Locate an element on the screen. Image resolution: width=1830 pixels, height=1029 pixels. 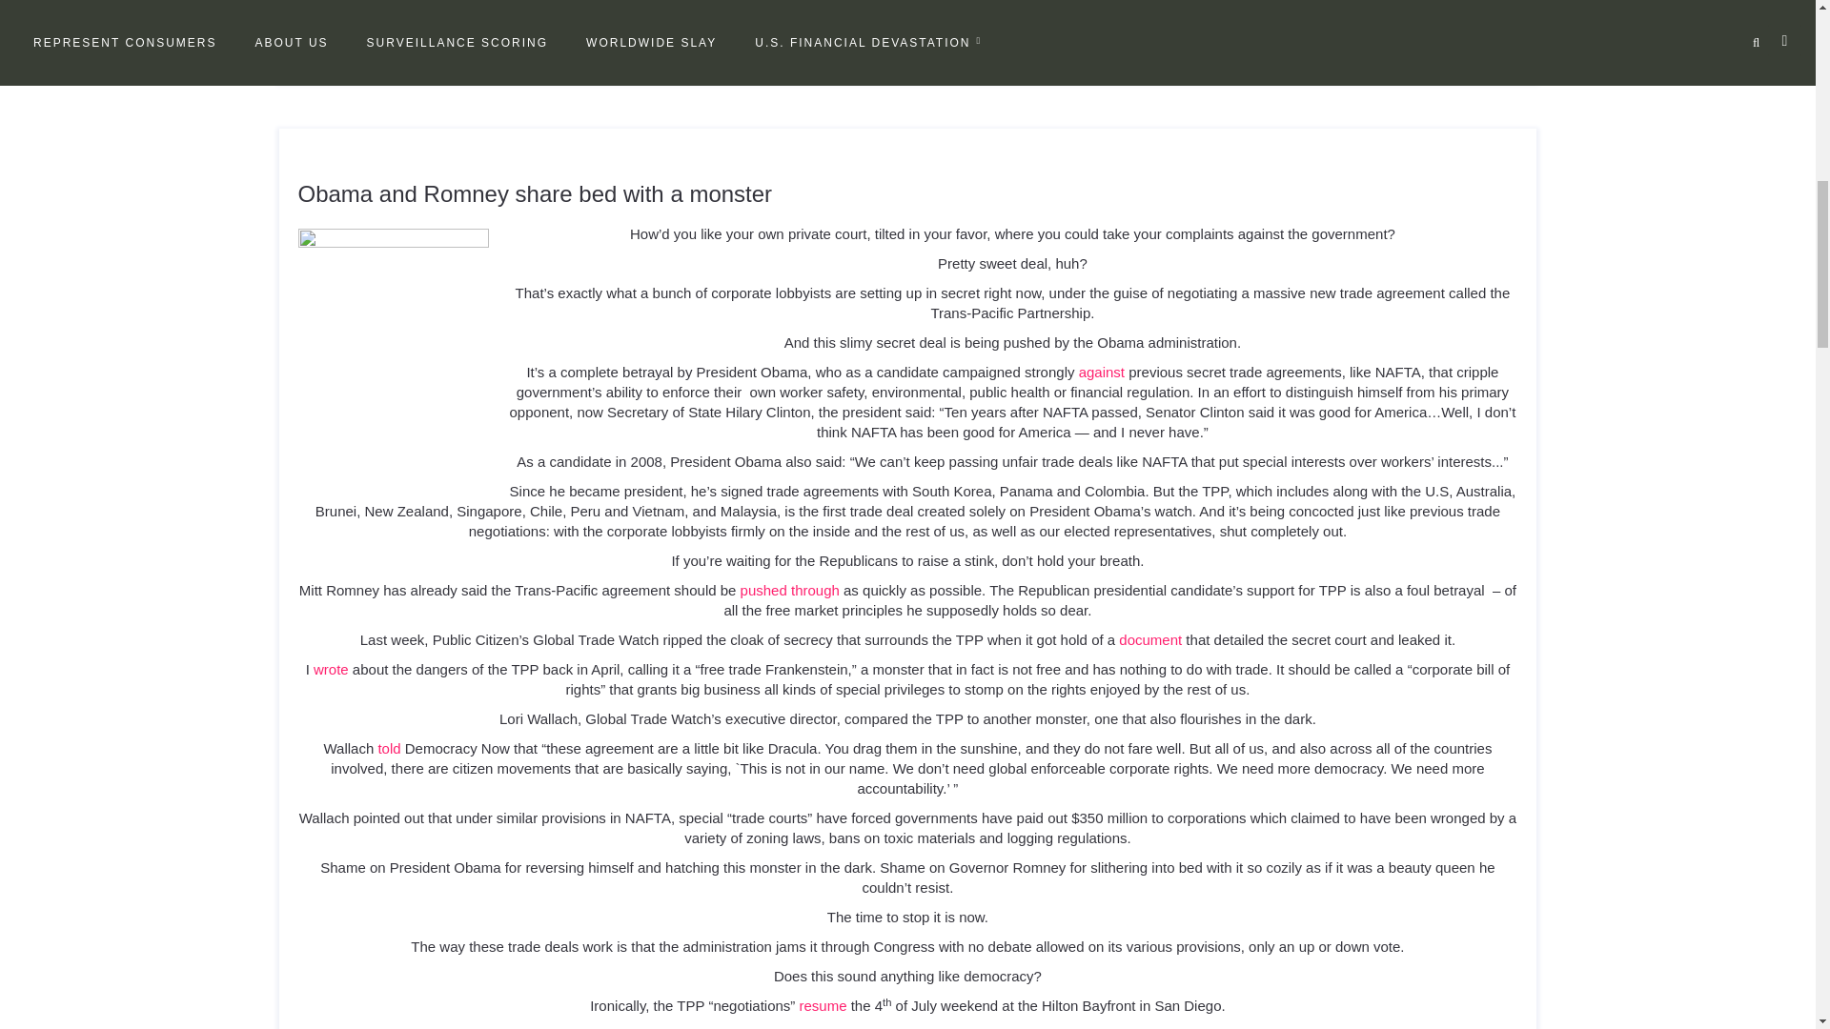
told is located at coordinates (389, 747).